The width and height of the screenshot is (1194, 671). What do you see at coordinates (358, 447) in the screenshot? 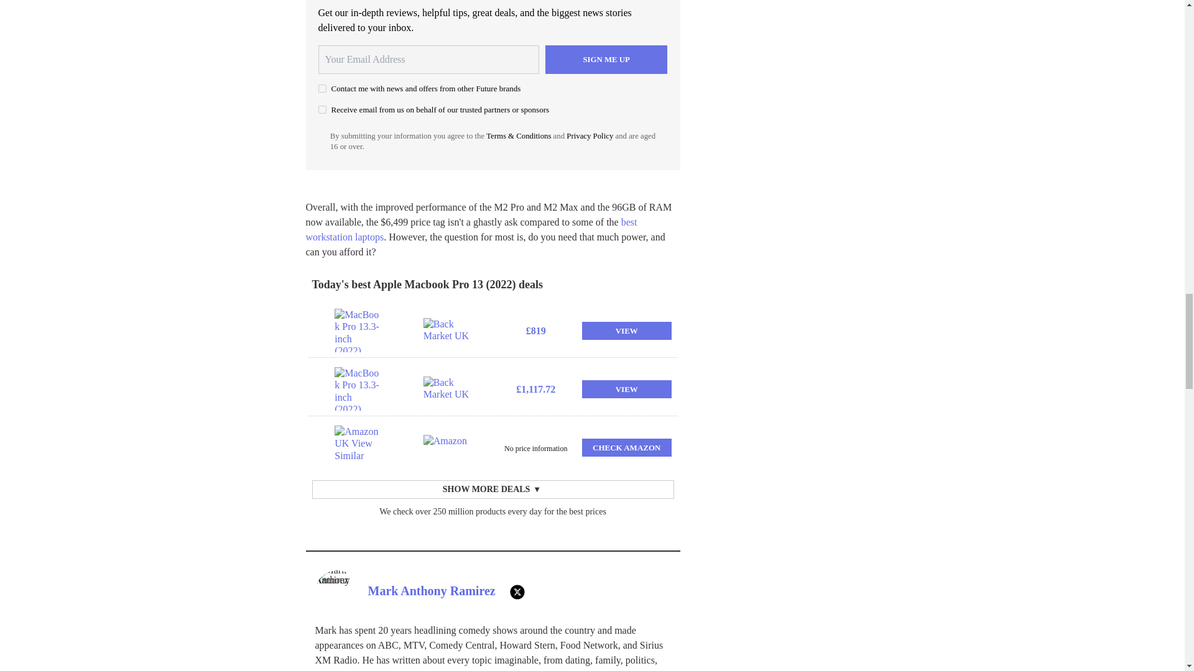
I see `Amazon UK View Similar` at bounding box center [358, 447].